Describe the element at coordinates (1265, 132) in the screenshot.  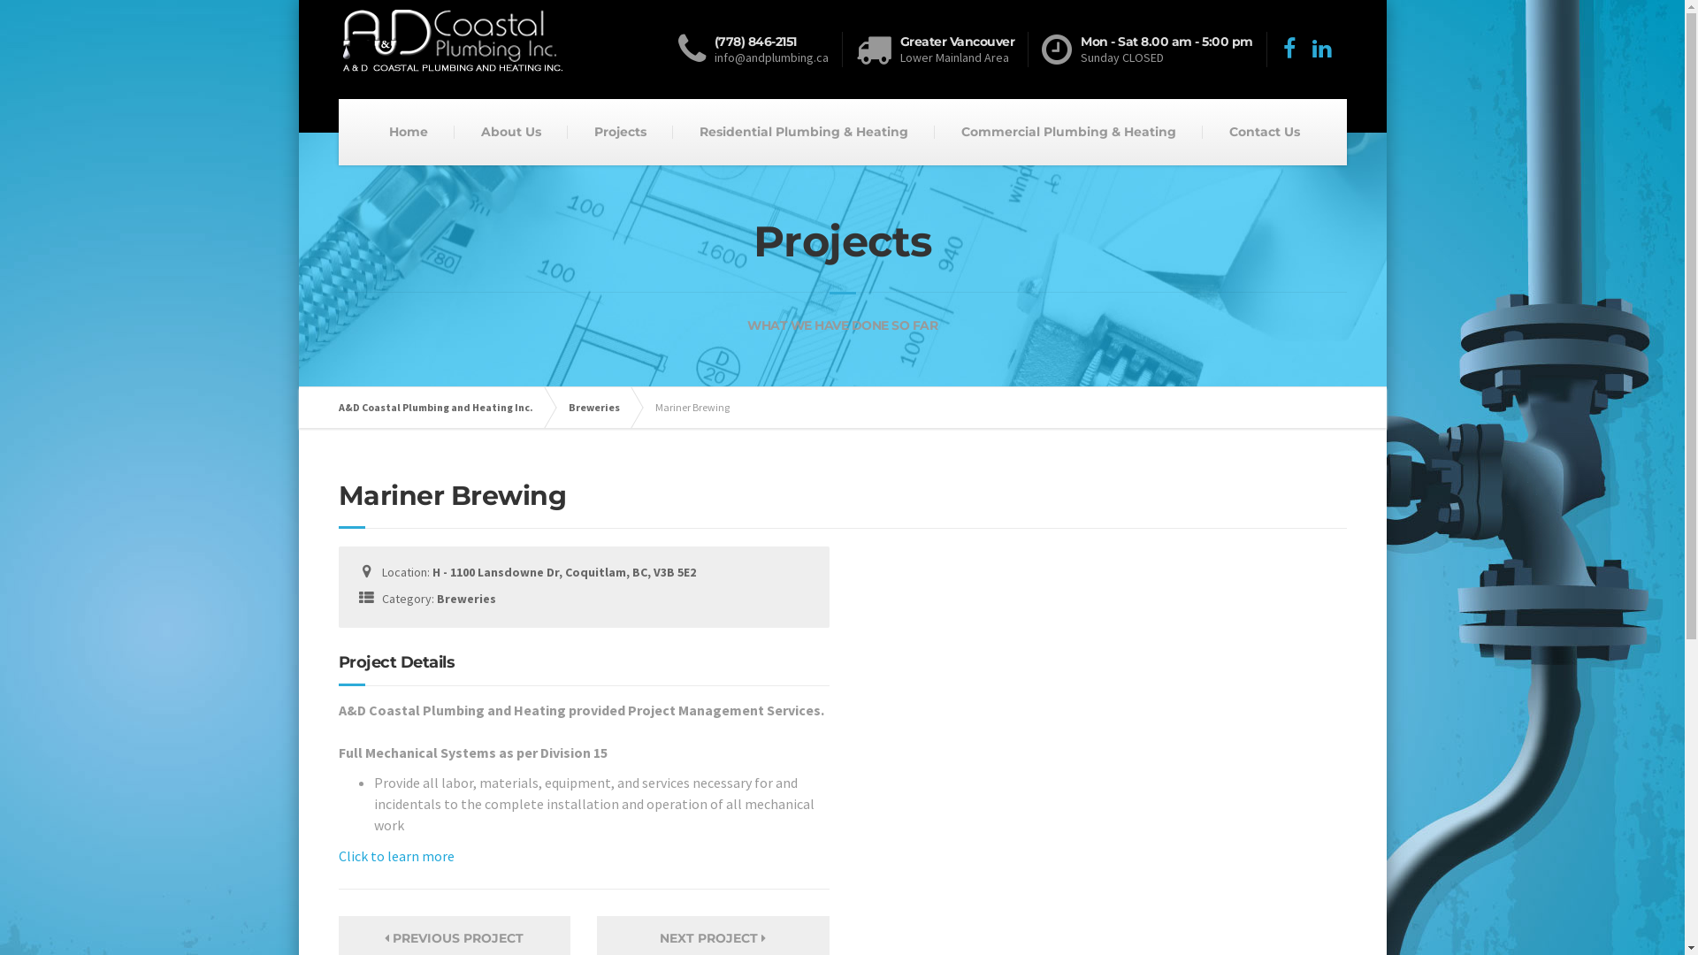
I see `Contact Us` at that location.